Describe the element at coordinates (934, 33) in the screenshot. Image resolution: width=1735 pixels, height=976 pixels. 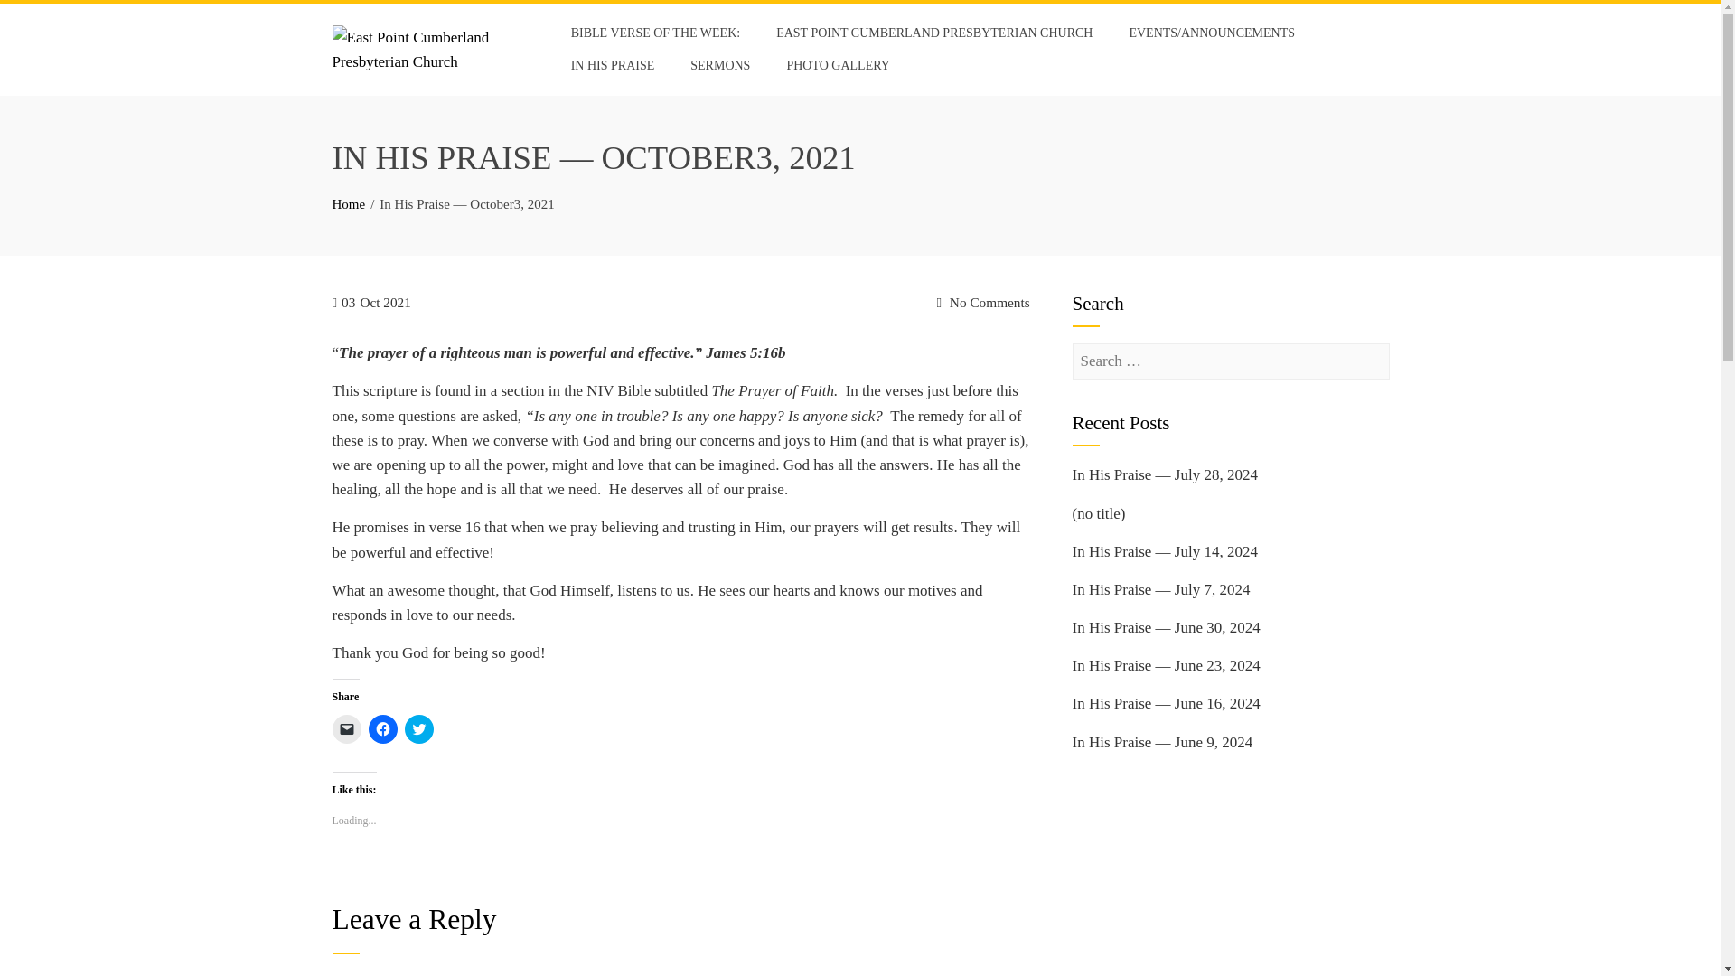
I see `EAST POINT CUMBERLAND PRESBYTERIAN CHURCH` at that location.